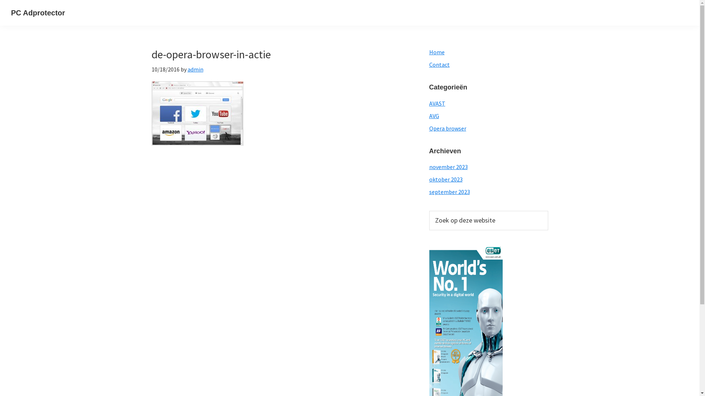 The width and height of the screenshot is (705, 396). What do you see at coordinates (447, 128) in the screenshot?
I see `Opera browser` at bounding box center [447, 128].